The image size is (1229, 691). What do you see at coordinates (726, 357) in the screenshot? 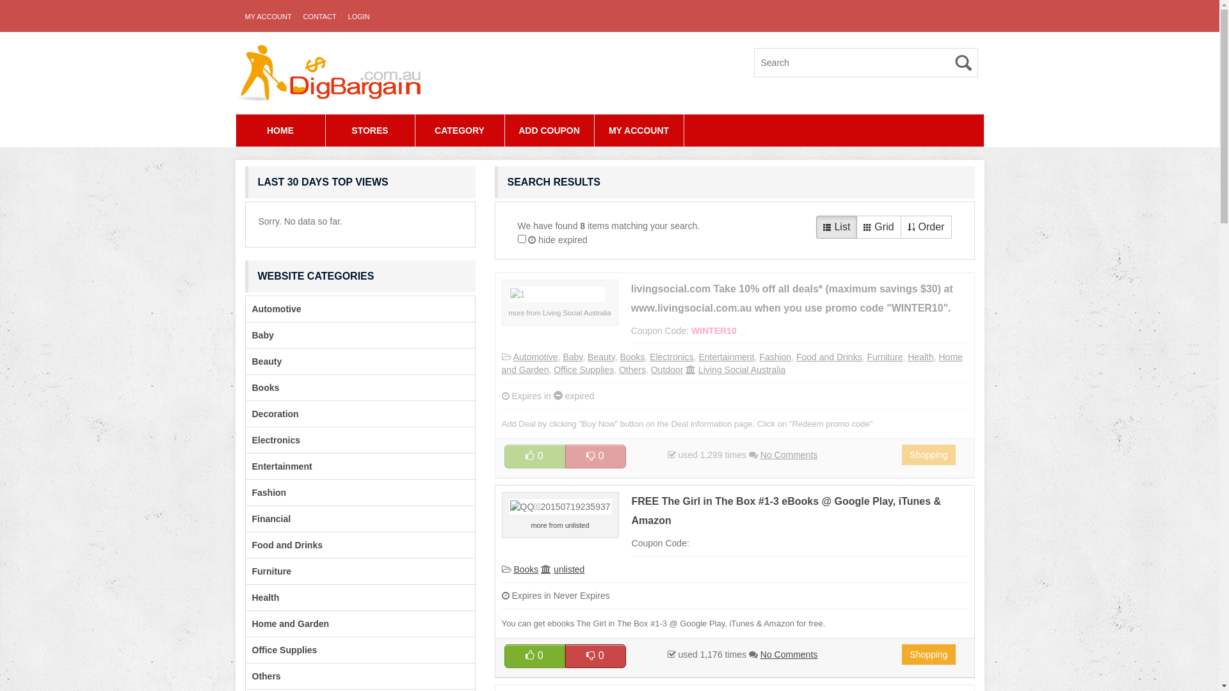
I see `Entertainment` at bounding box center [726, 357].